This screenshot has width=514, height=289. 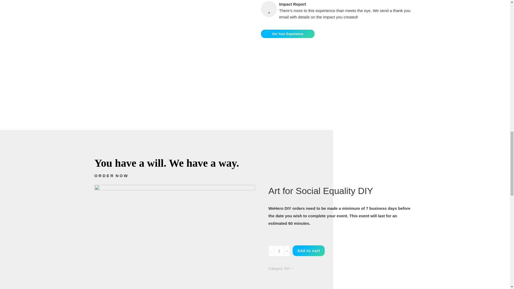 I want to click on Add to cart, so click(x=308, y=250).